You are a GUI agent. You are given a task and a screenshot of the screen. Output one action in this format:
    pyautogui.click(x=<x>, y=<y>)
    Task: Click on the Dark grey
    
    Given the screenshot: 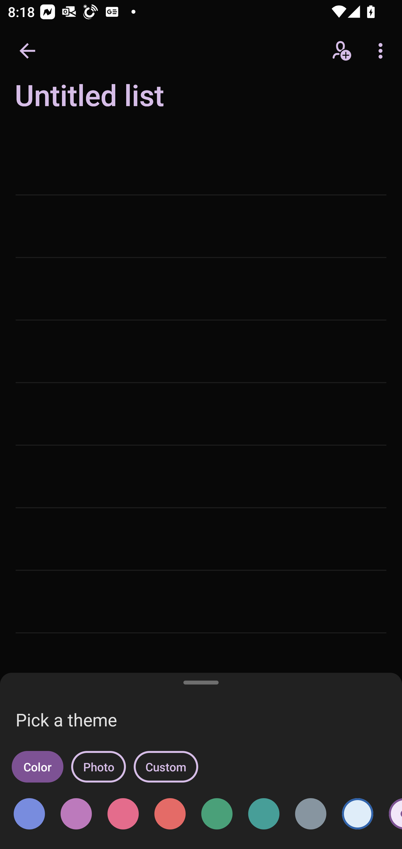 What is the action you would take?
    pyautogui.click(x=310, y=814)
    